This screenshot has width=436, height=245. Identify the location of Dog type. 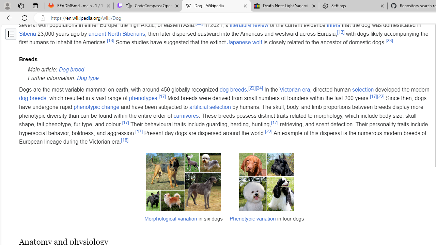
(88, 78).